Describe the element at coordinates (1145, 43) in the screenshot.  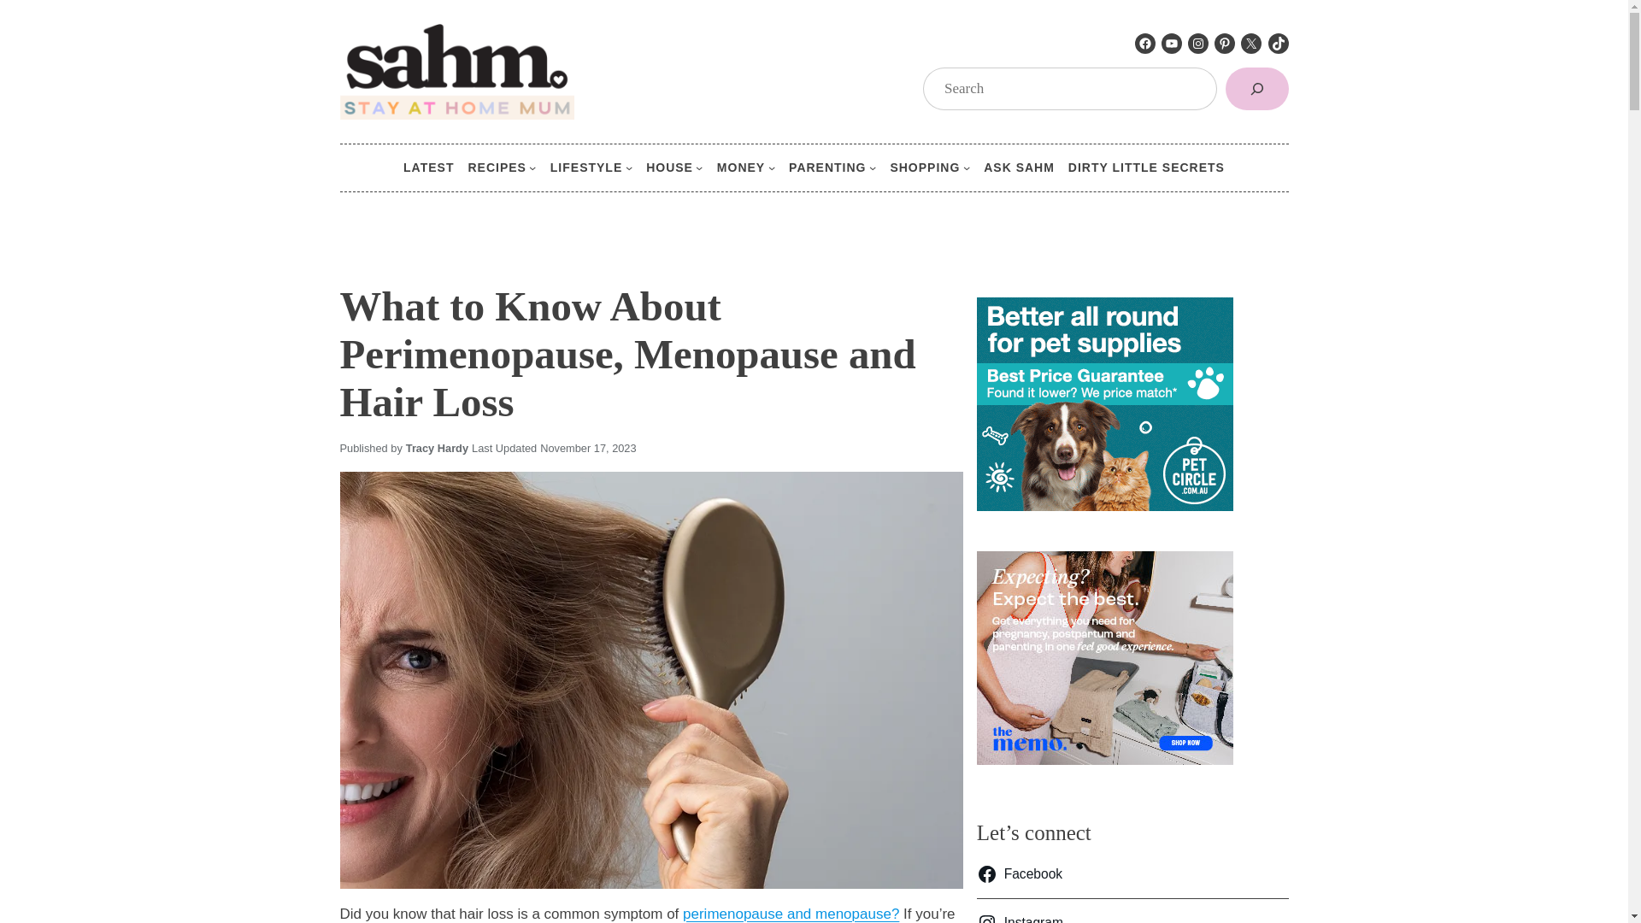
I see `Facebook` at that location.